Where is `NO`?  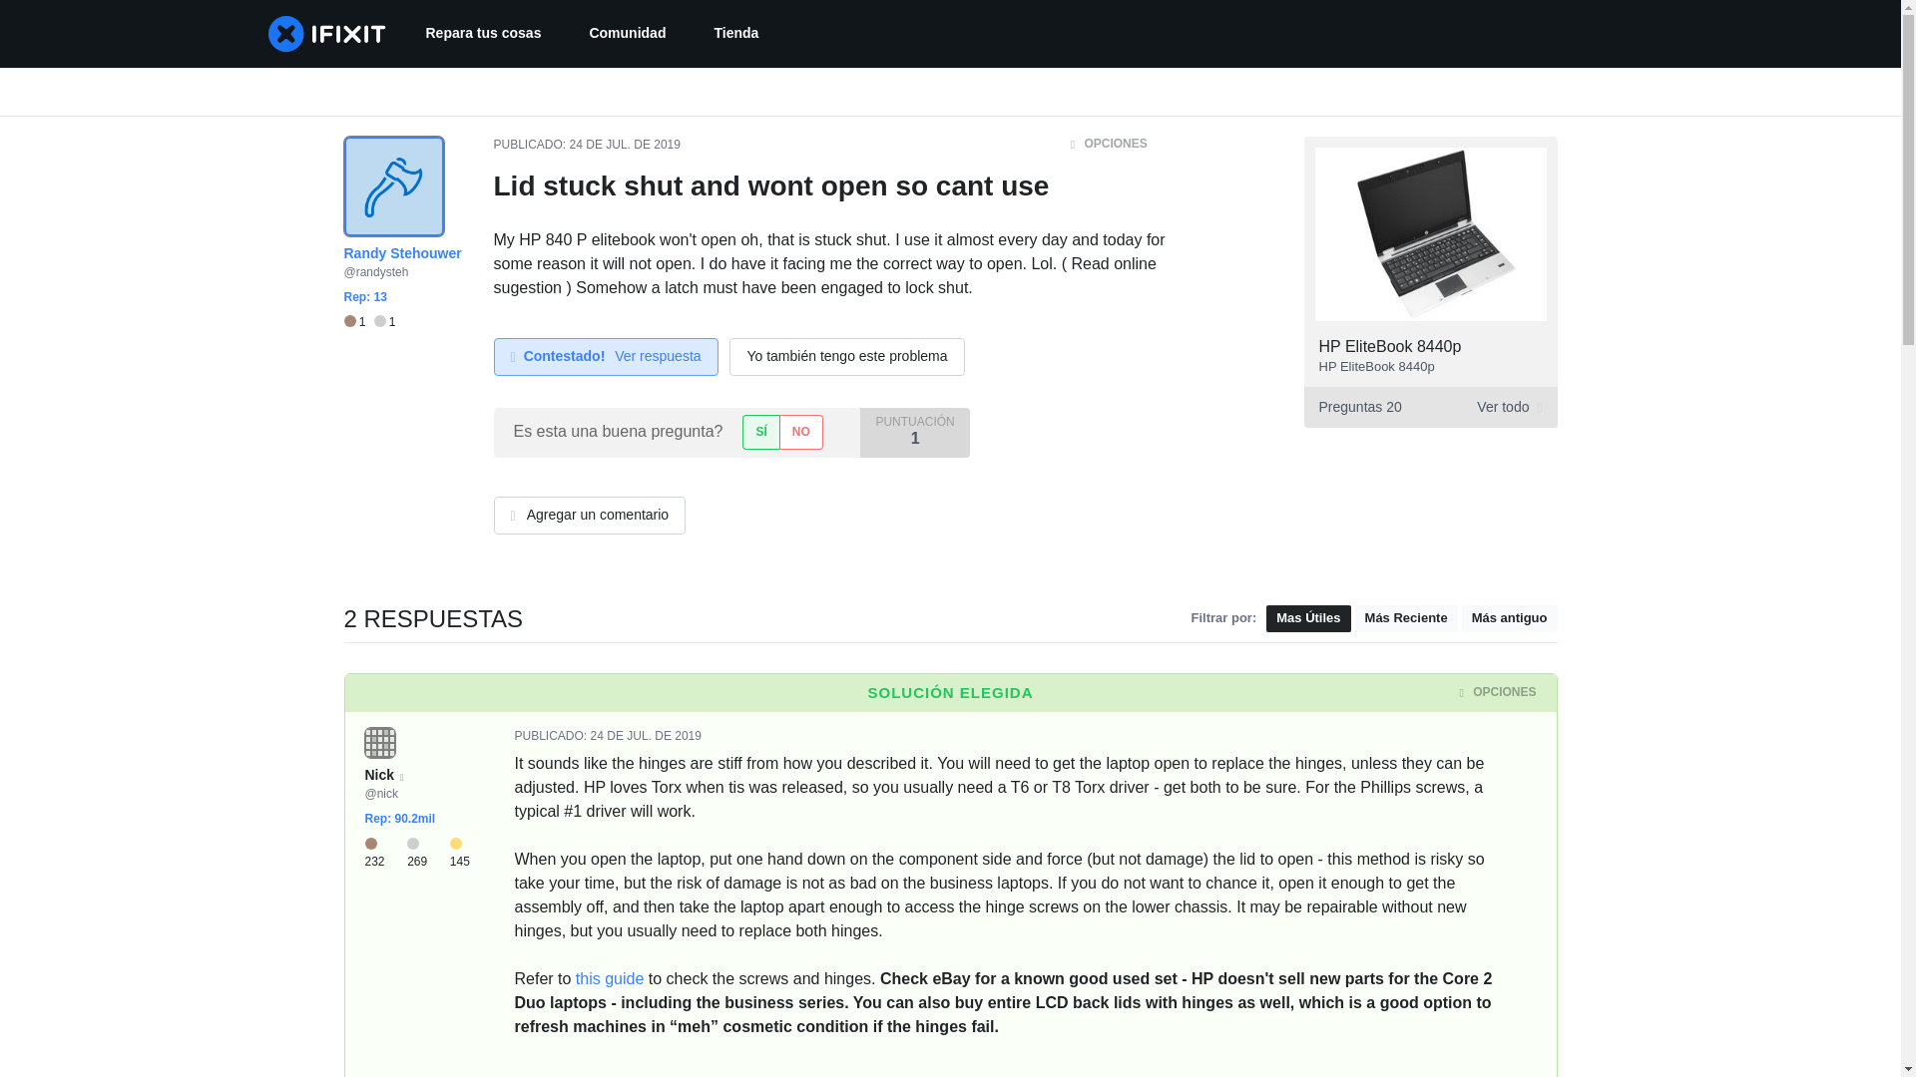 NO is located at coordinates (801, 432).